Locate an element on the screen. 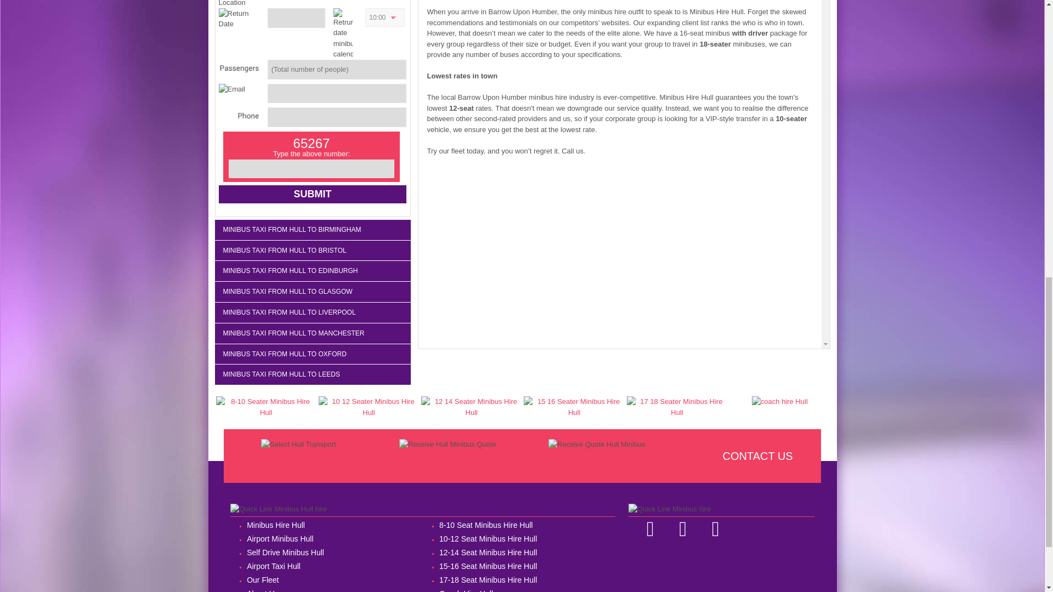 The image size is (1053, 592). MINIBUS TAXI FROM HULL TO LEEDS is located at coordinates (312, 374).